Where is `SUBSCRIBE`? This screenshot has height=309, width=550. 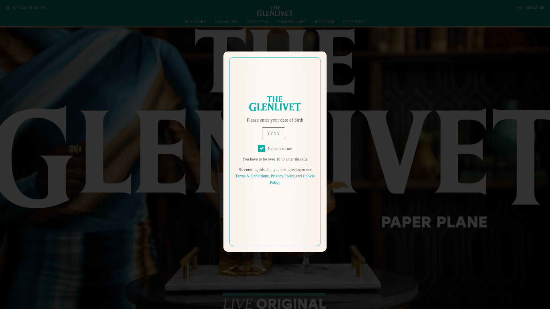
SUBSCRIBE is located at coordinates (531, 8).